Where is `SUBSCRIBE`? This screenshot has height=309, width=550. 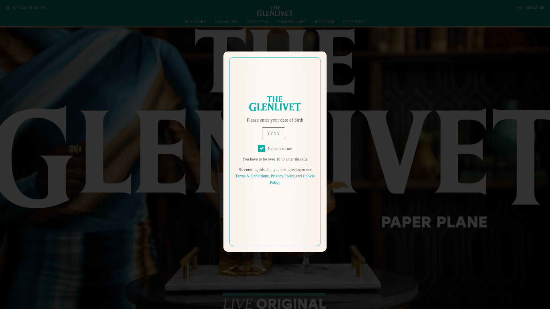
SUBSCRIBE is located at coordinates (531, 8).